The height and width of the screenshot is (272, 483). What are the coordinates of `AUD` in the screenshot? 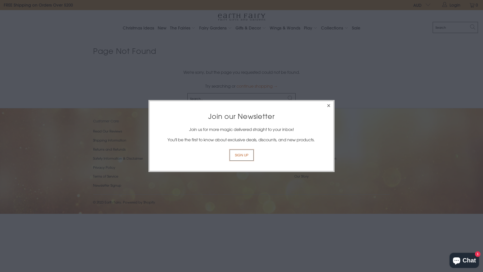 It's located at (420, 5).